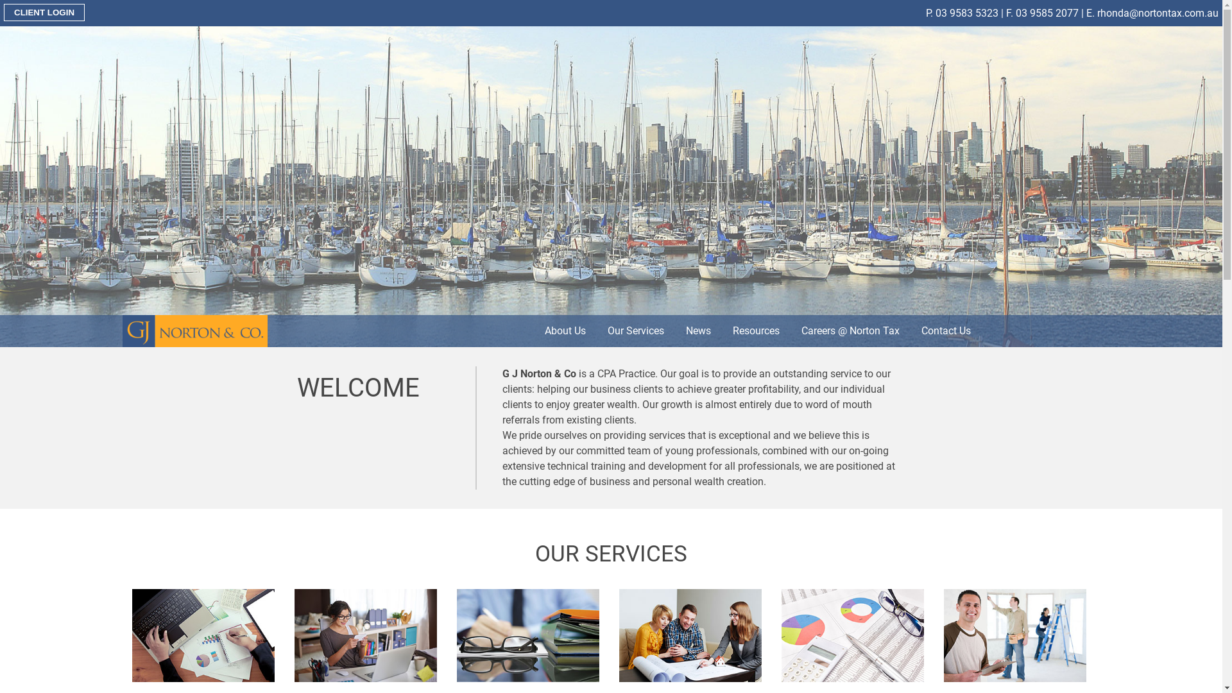 The width and height of the screenshot is (1232, 693). Describe the element at coordinates (366, 635) in the screenshot. I see `Services from GJ Norton and Tax` at that location.